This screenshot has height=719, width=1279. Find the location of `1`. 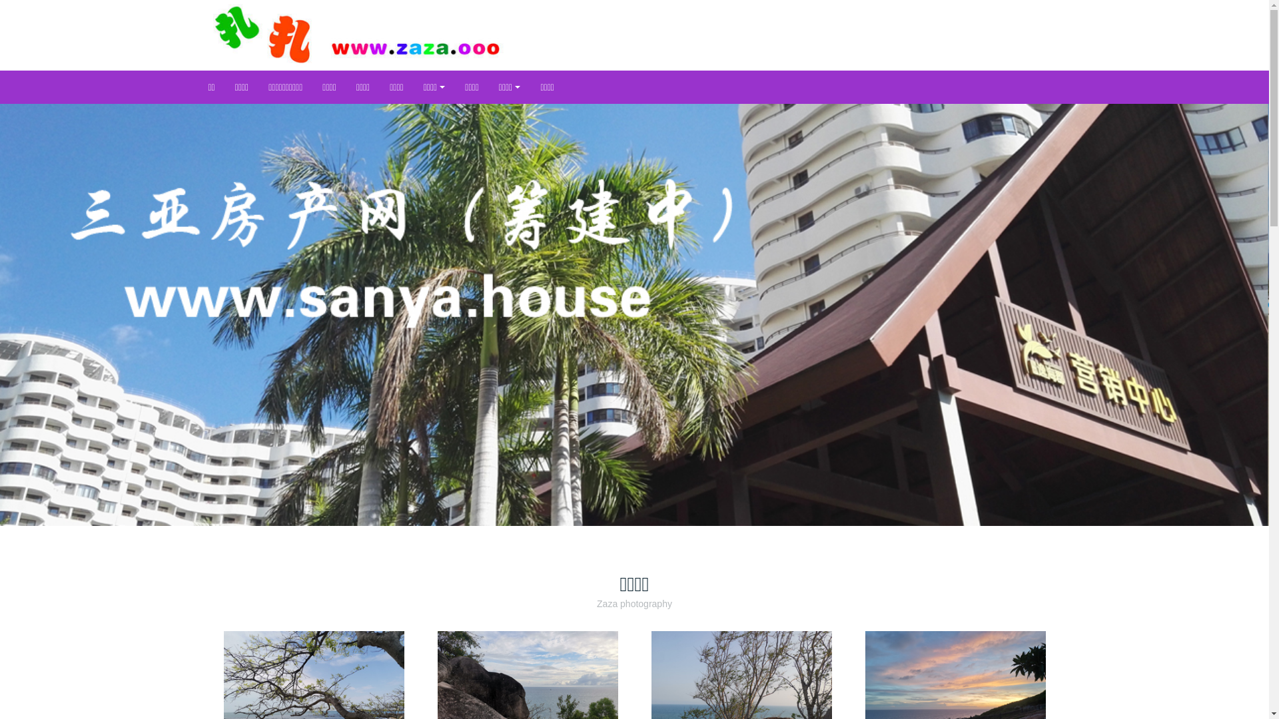

1 is located at coordinates (618, 506).